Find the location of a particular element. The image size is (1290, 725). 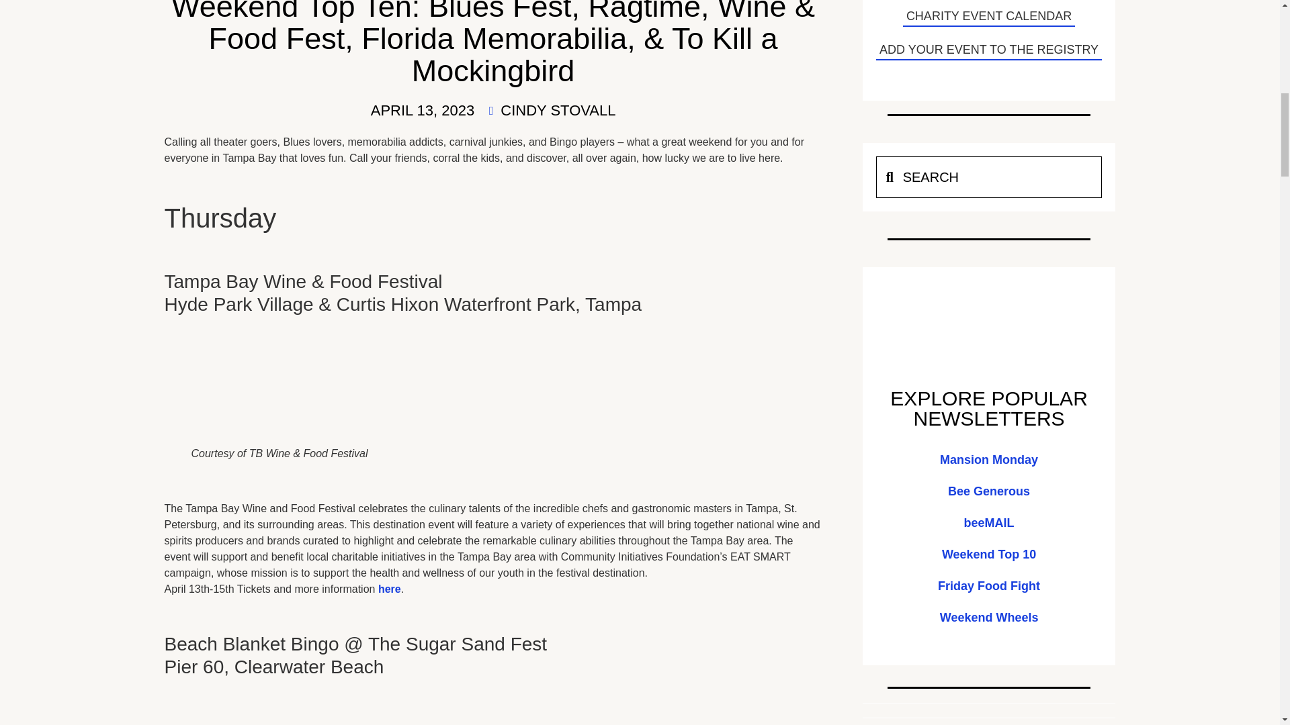

Search is located at coordinates (1002, 177).